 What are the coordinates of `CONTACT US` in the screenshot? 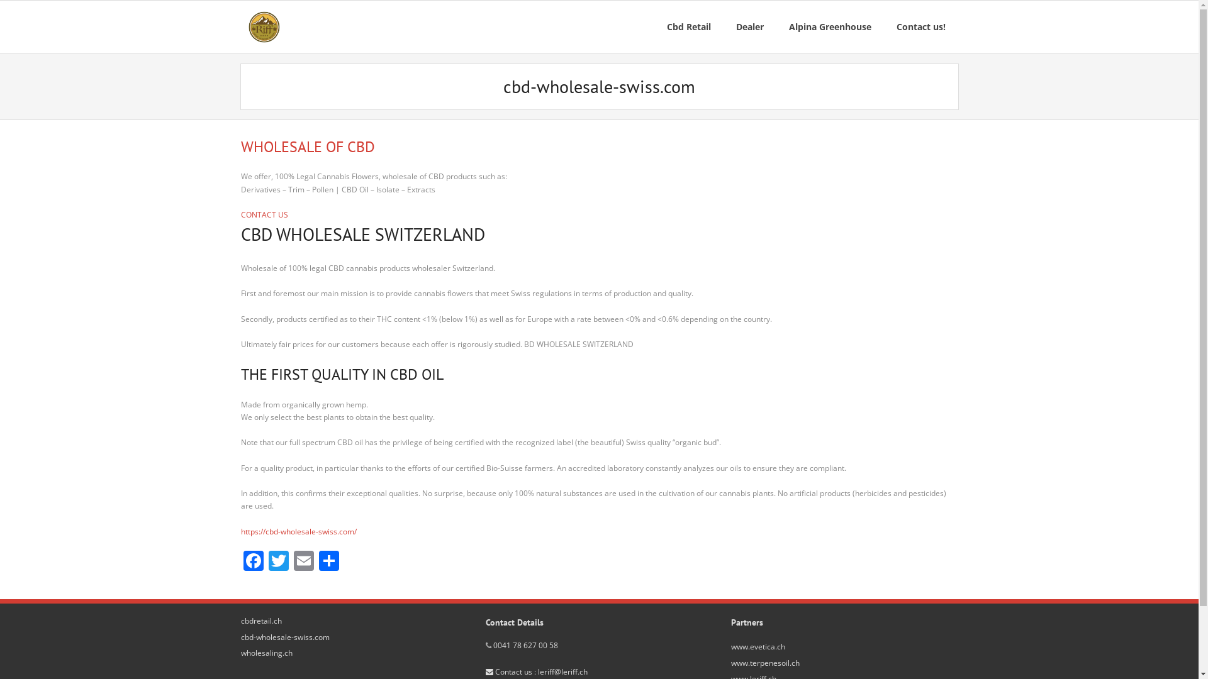 It's located at (264, 215).